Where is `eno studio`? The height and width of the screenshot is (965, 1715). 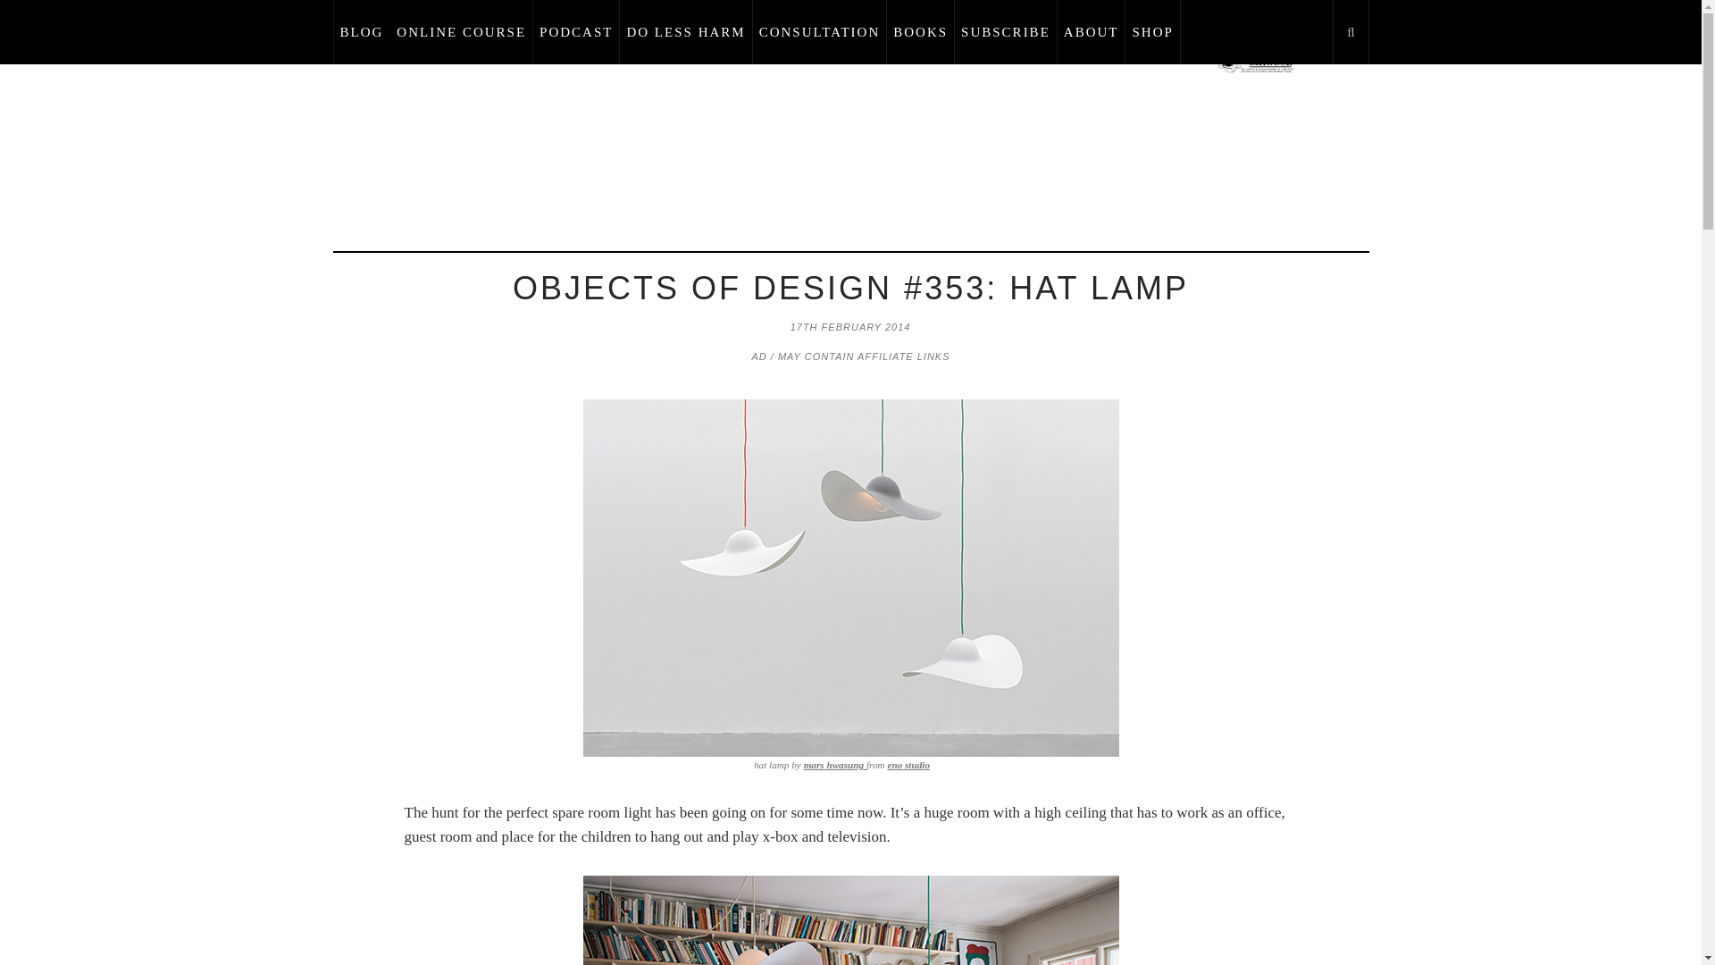 eno studio is located at coordinates (908, 764).